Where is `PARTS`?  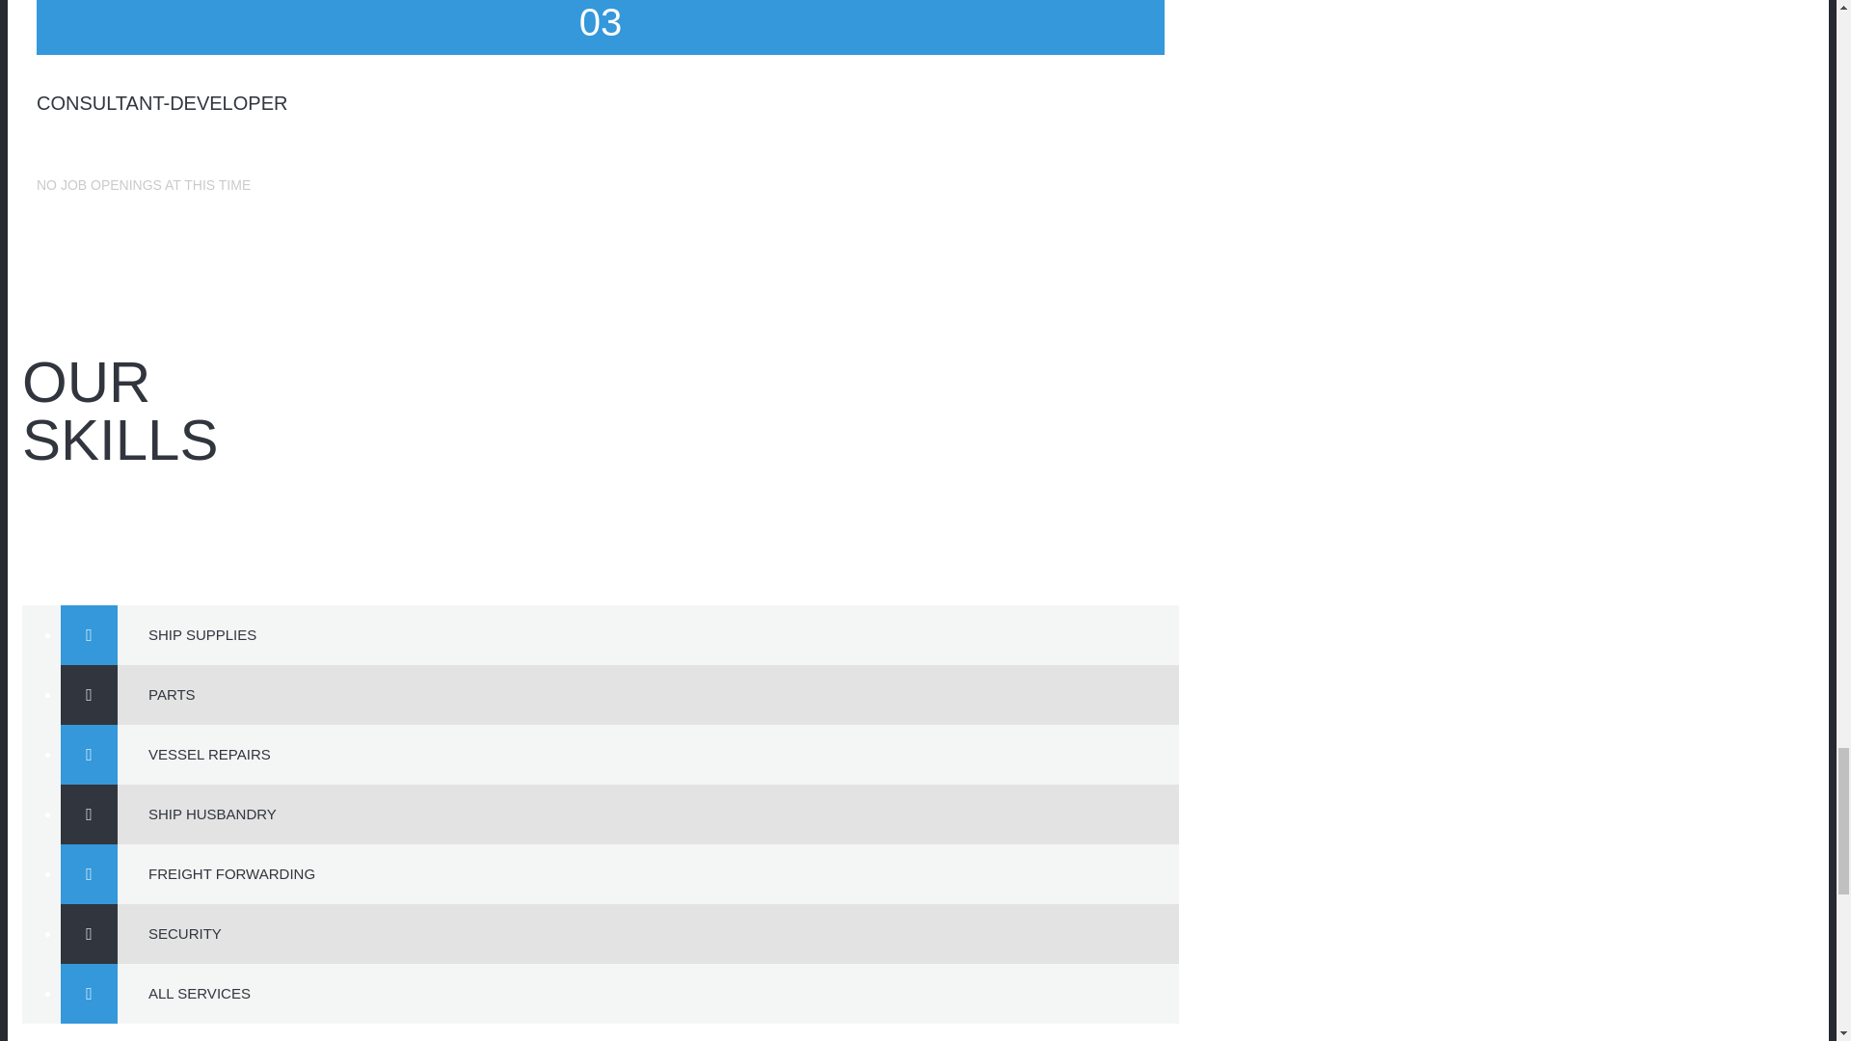 PARTS is located at coordinates (648, 694).